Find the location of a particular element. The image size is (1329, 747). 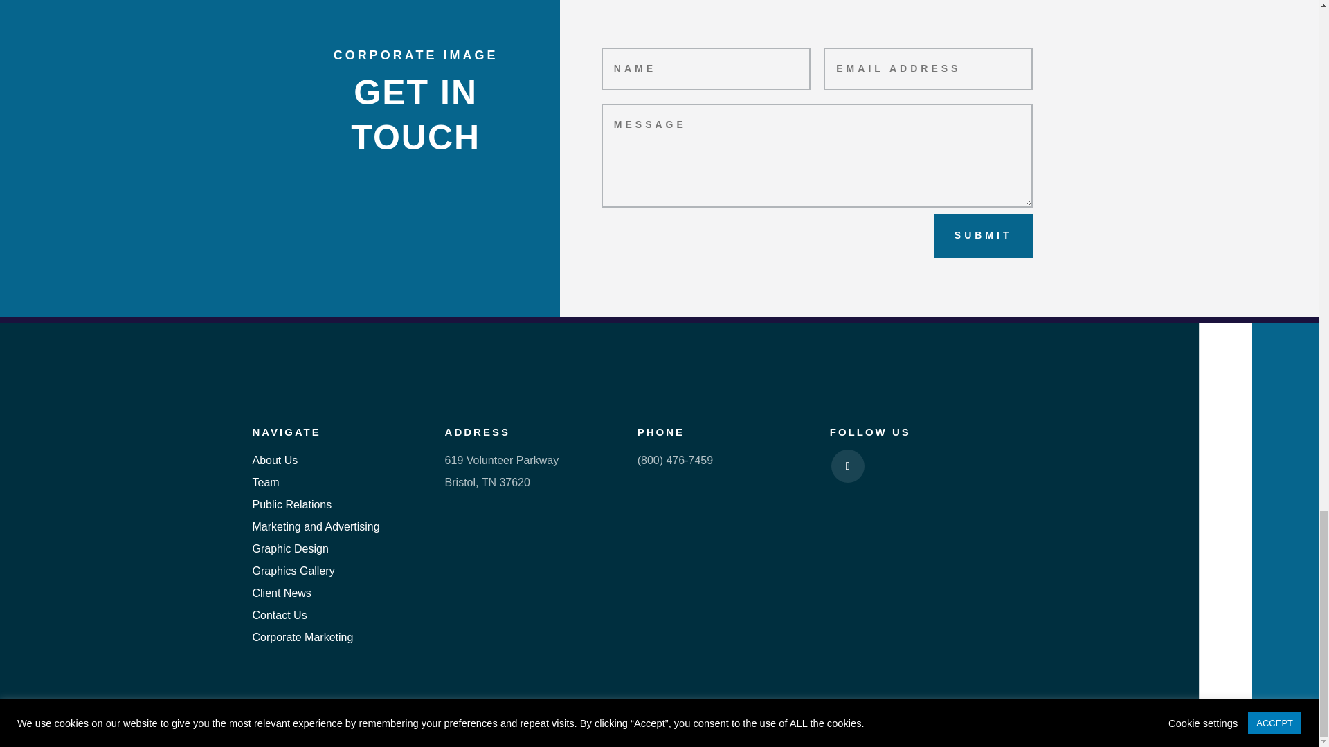

Follow on Facebook is located at coordinates (848, 466).